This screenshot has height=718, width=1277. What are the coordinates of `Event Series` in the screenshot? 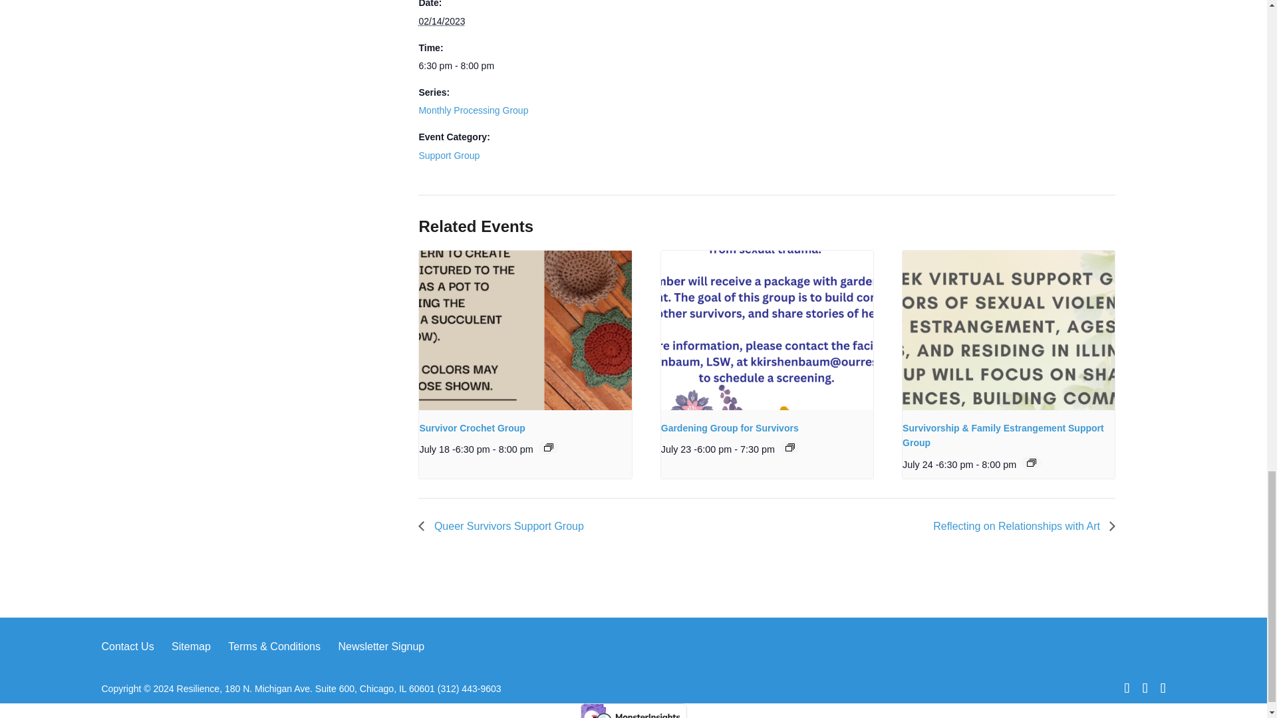 It's located at (1031, 463).